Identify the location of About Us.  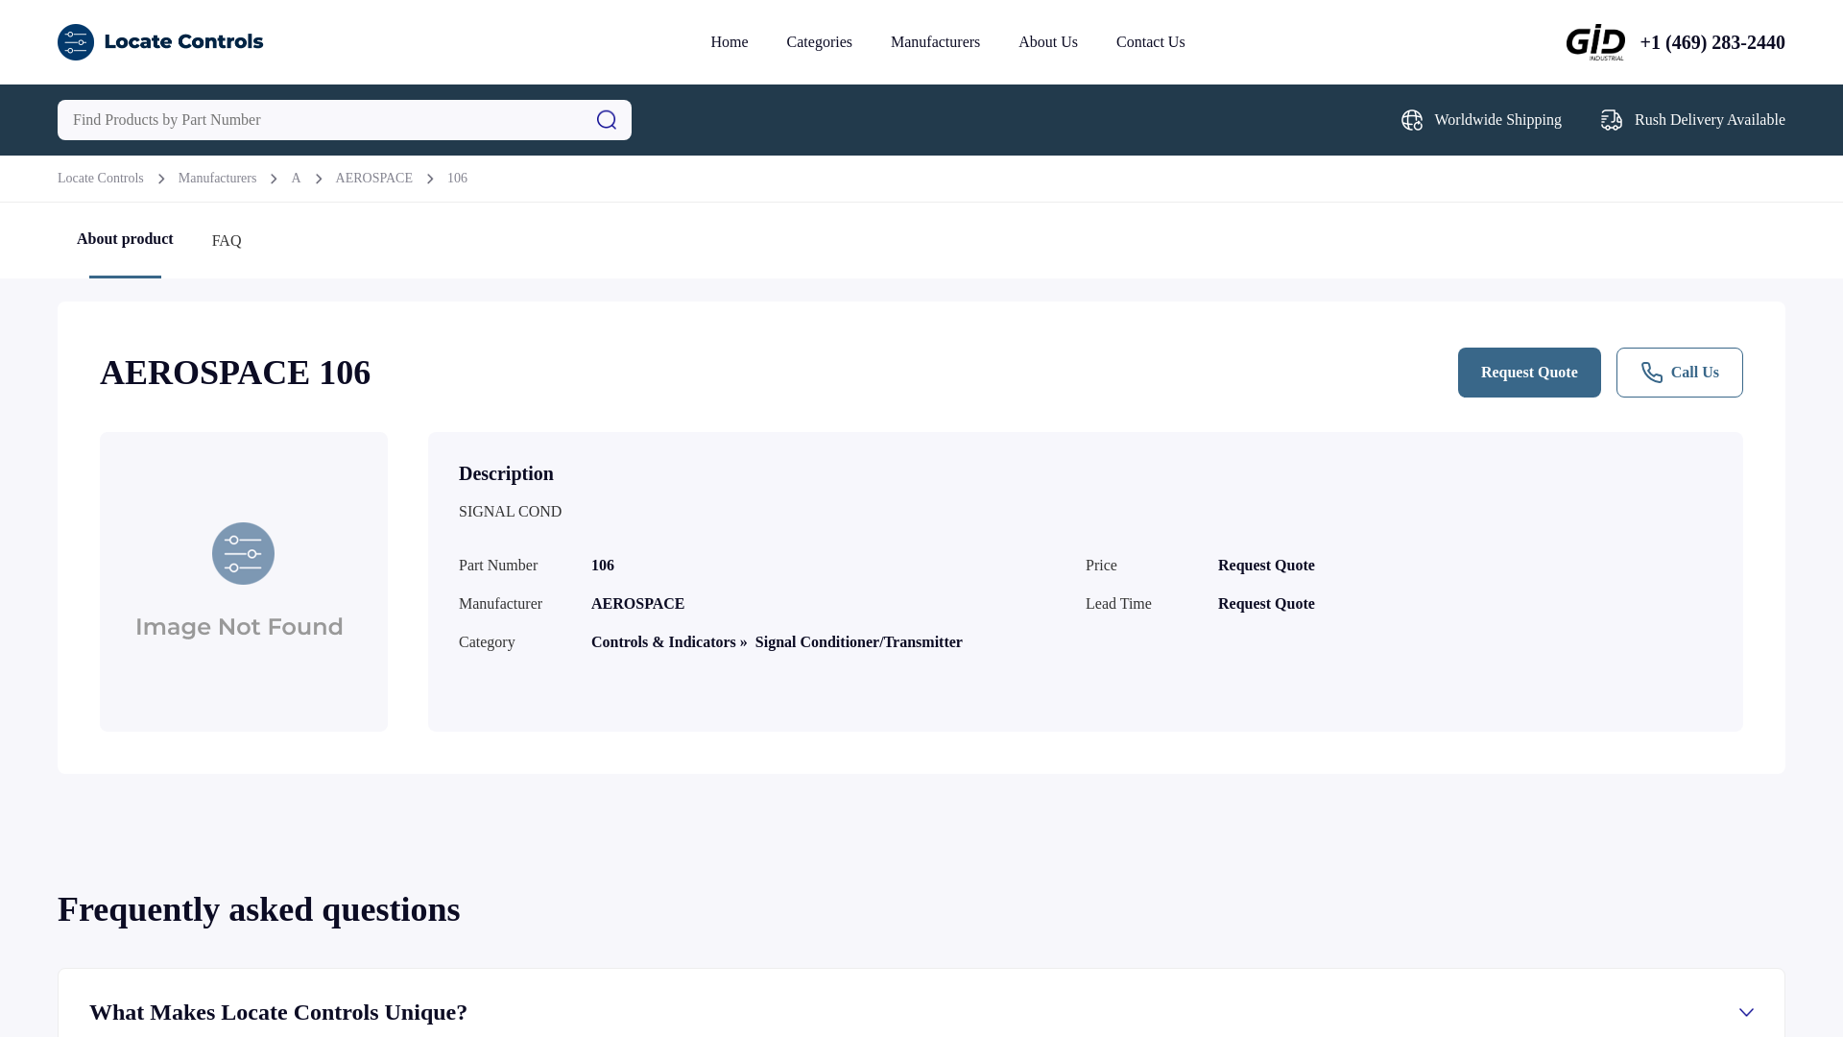
(1048, 40).